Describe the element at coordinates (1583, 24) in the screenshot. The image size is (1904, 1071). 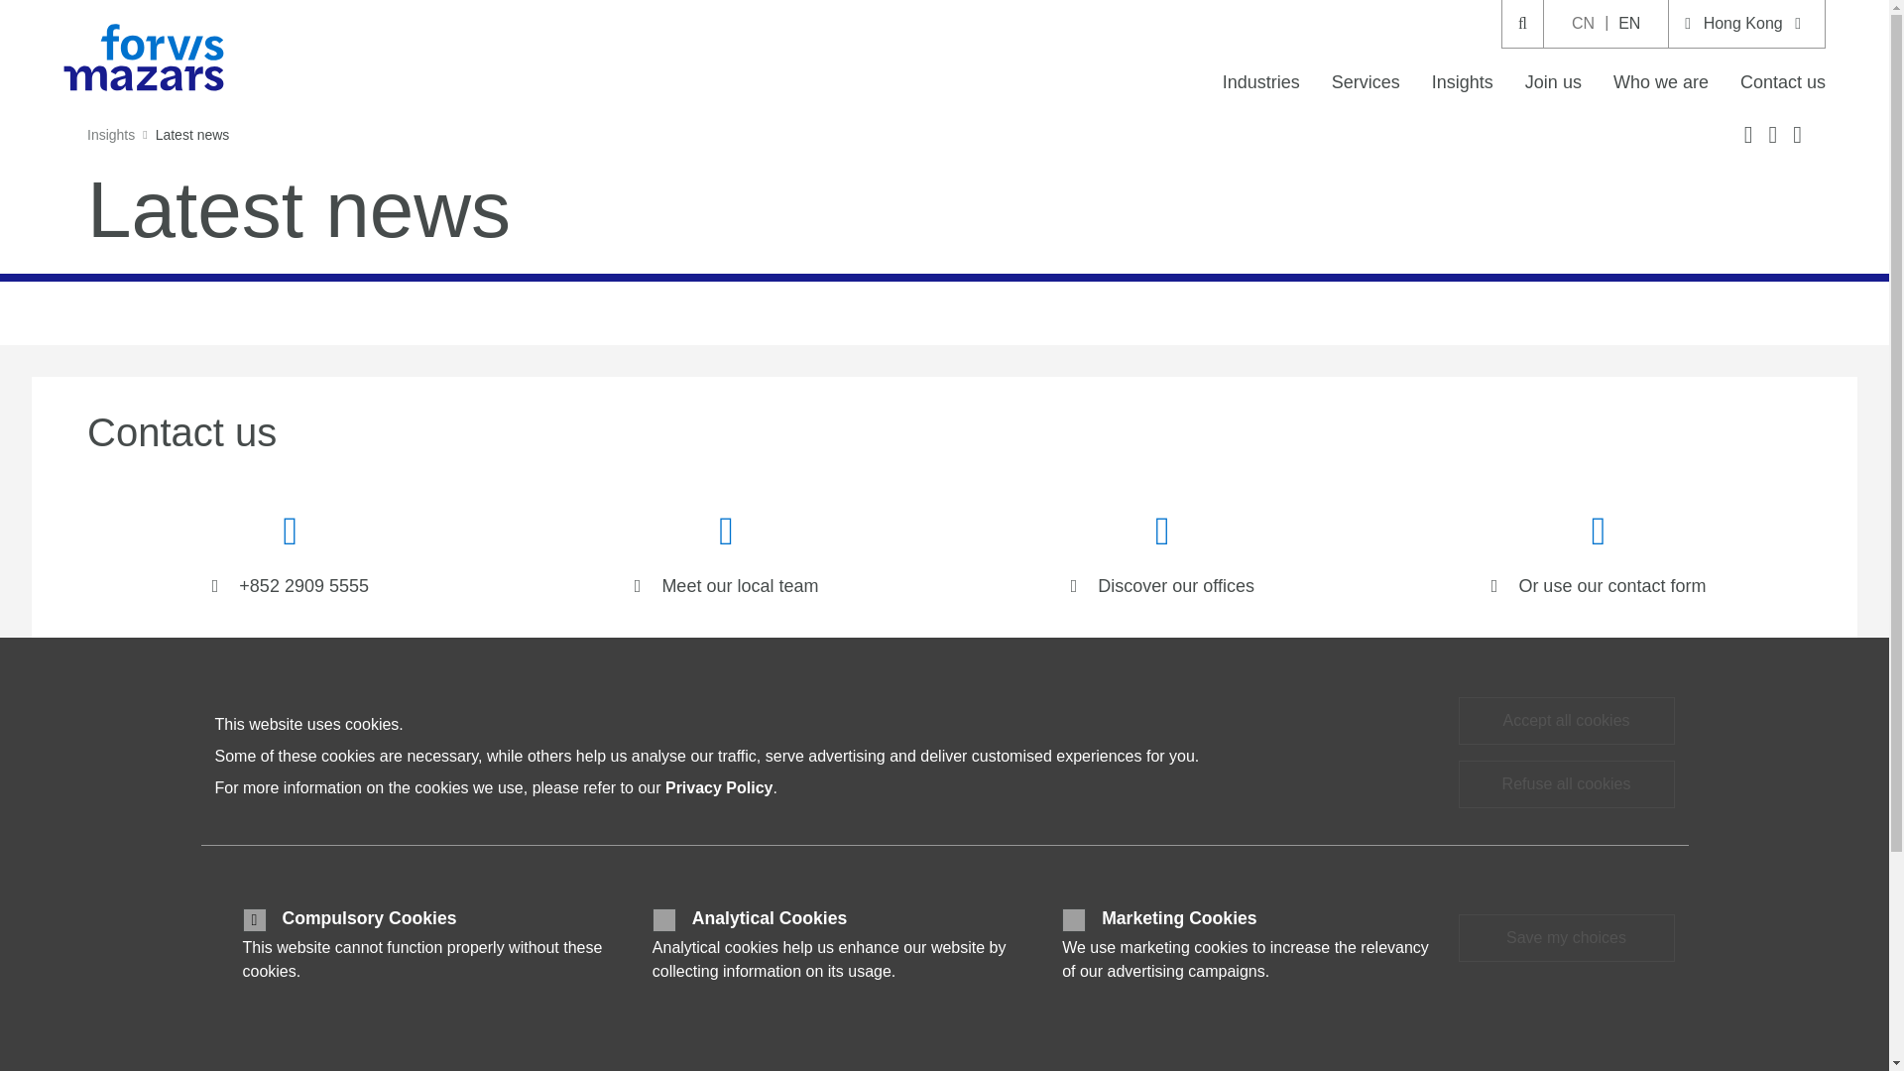
I see `CN` at that location.